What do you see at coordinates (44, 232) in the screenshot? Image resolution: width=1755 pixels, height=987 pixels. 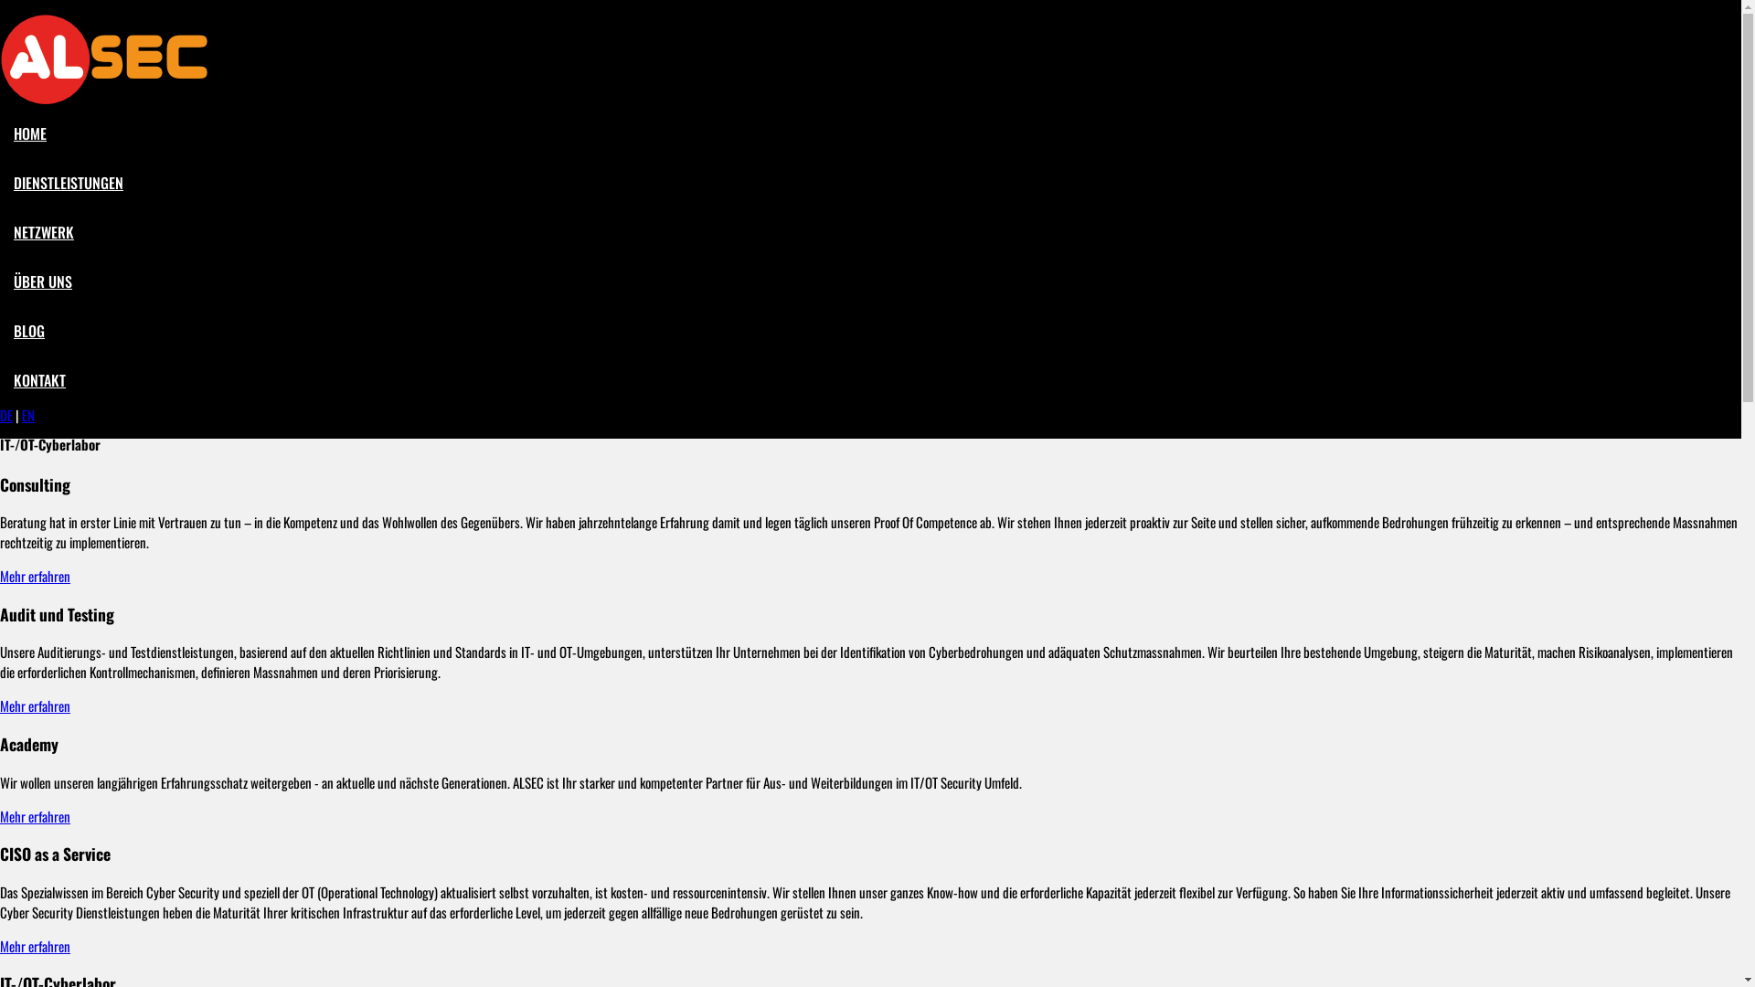 I see `NETZWERK` at bounding box center [44, 232].